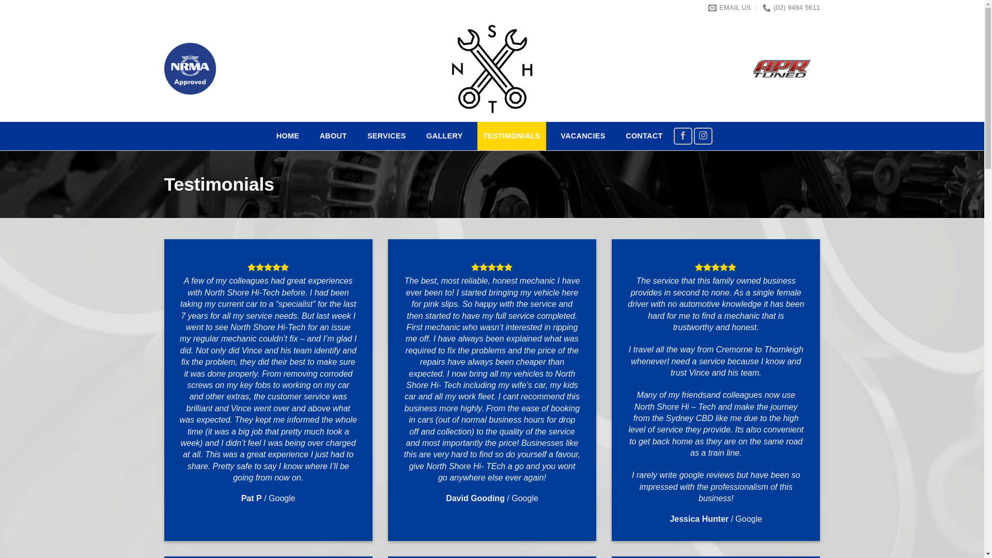 The width and height of the screenshot is (992, 558). I want to click on SERVICES, so click(386, 136).